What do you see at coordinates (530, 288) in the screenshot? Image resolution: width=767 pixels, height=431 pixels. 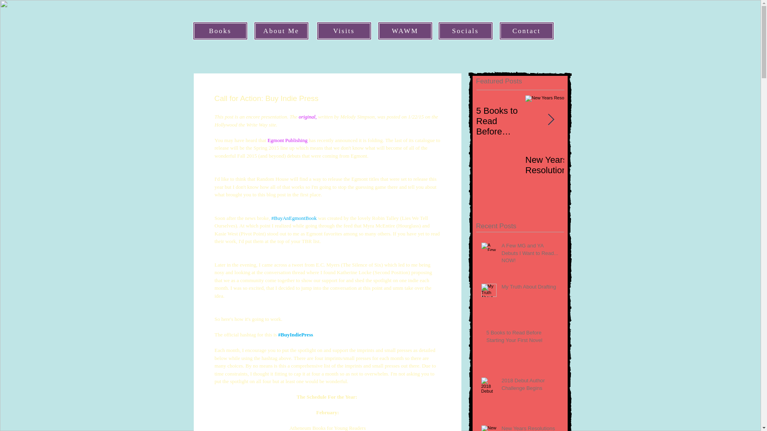 I see `My Truth About Drafting` at bounding box center [530, 288].